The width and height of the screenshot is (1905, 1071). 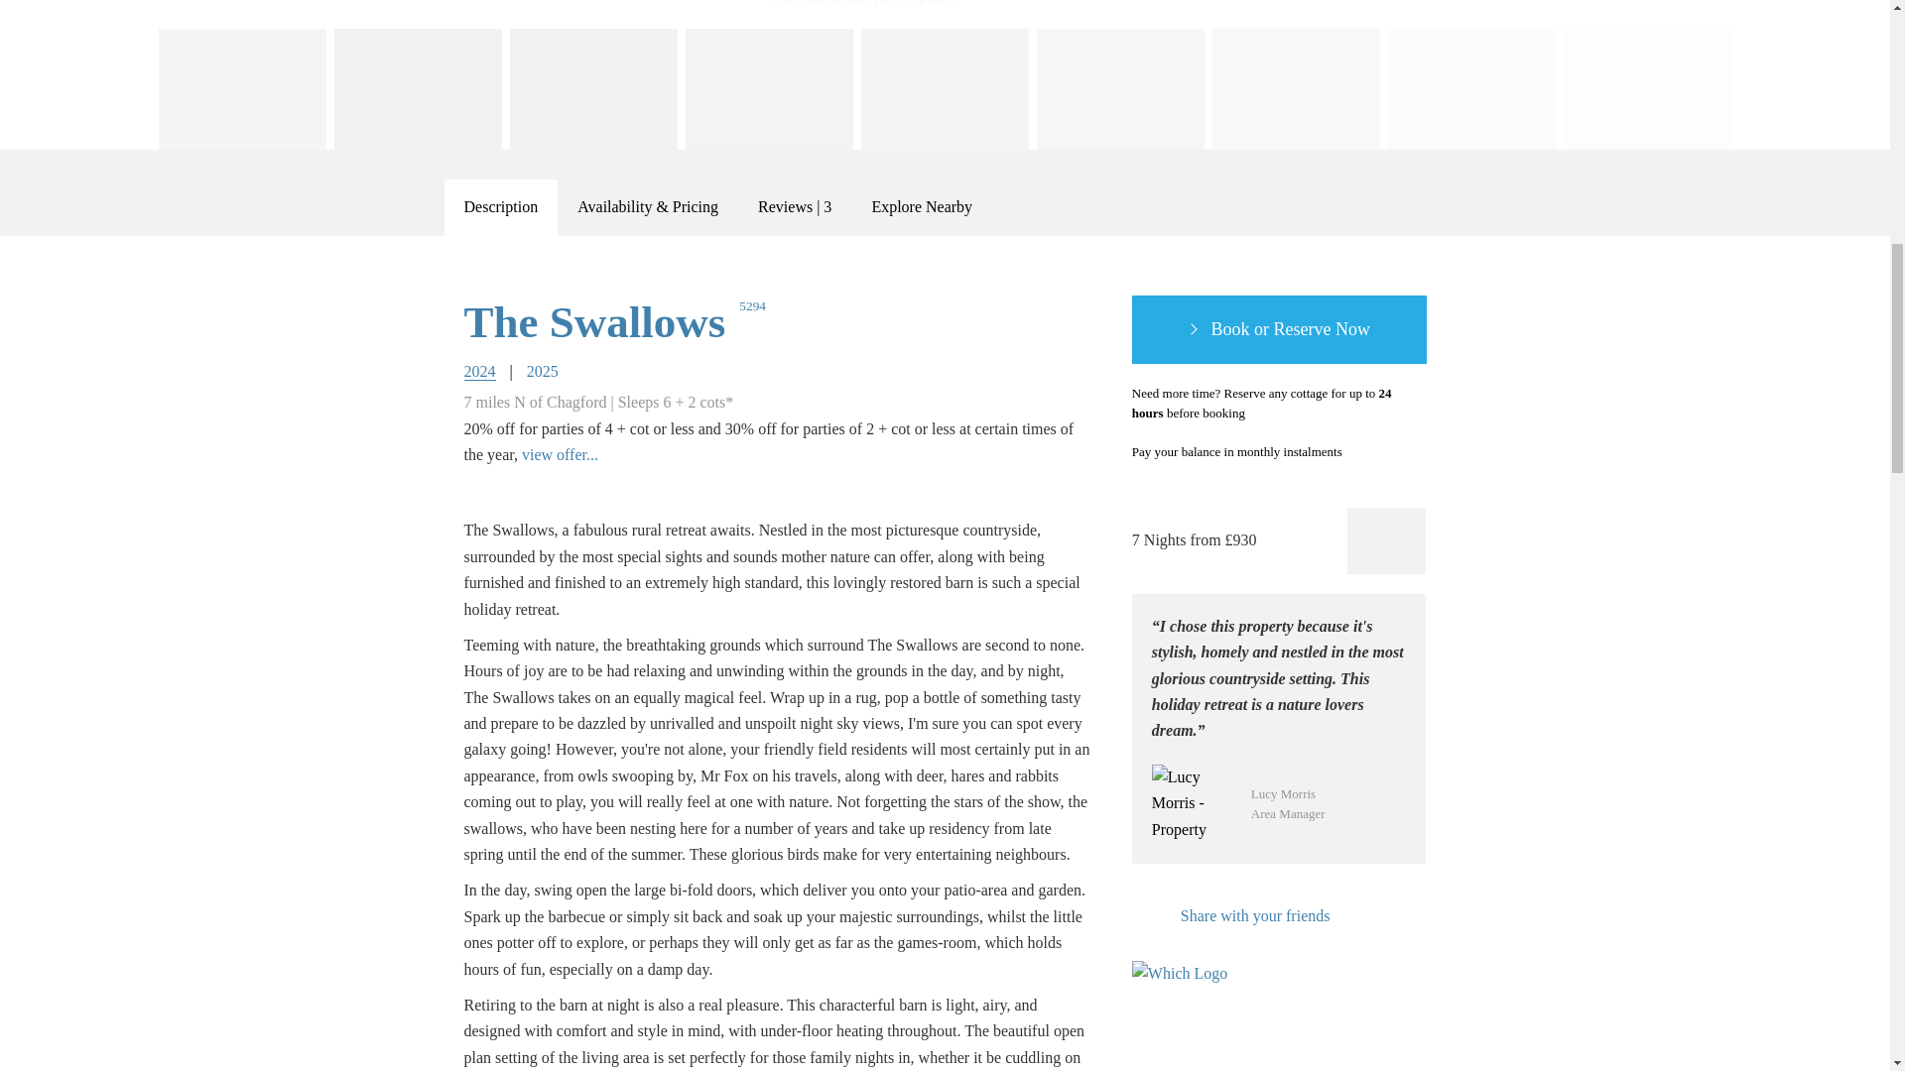 What do you see at coordinates (542, 371) in the screenshot?
I see `2025` at bounding box center [542, 371].